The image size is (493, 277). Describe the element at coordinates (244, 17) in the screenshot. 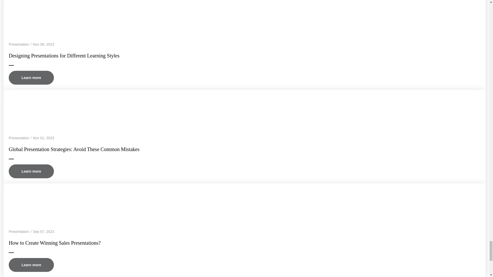

I see `Designing Presentations for Different Learning Styles` at that location.